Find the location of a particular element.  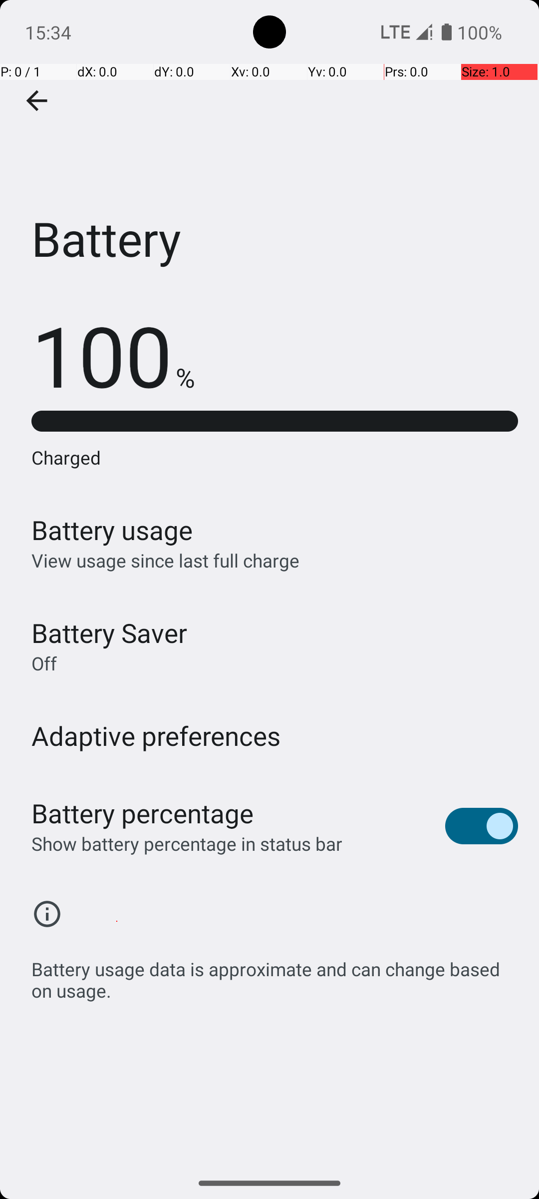

Battery percentage is located at coordinates (143, 813).